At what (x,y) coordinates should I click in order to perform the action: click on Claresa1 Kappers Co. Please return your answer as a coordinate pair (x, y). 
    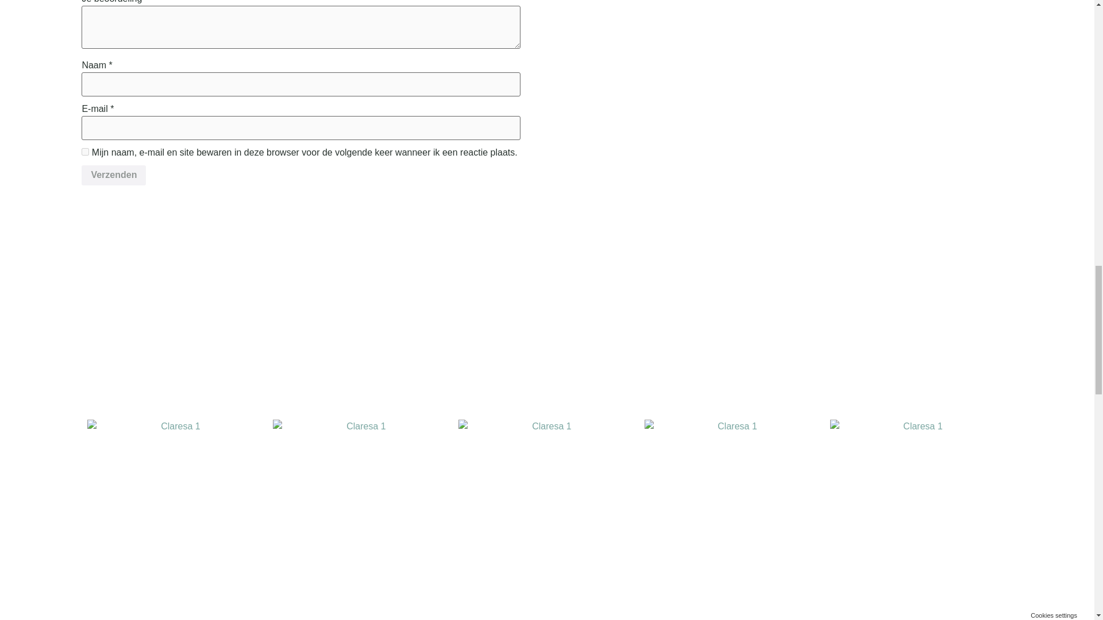
    Looking at the image, I should click on (361, 507).